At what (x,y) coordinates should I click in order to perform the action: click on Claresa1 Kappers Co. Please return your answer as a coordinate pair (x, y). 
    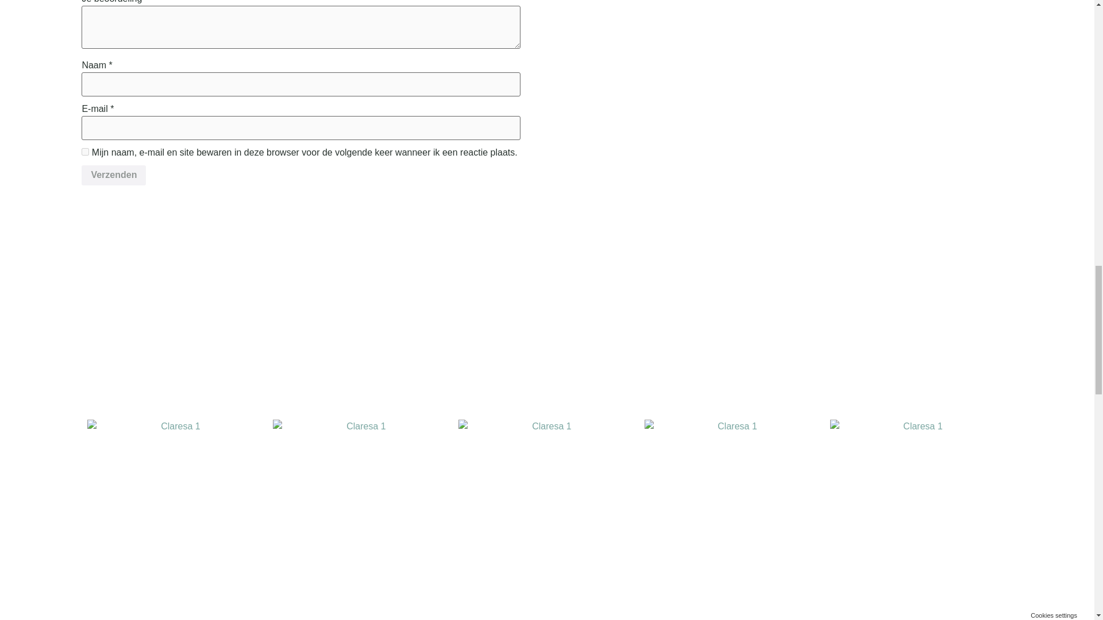
    Looking at the image, I should click on (361, 507).